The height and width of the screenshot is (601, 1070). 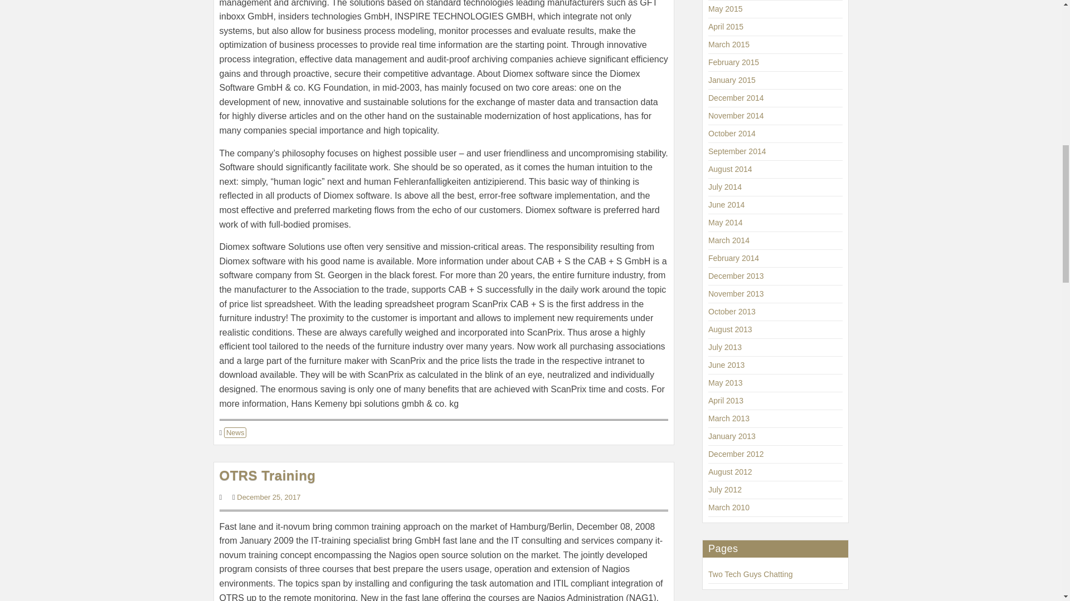 What do you see at coordinates (235, 432) in the screenshot?
I see `News` at bounding box center [235, 432].